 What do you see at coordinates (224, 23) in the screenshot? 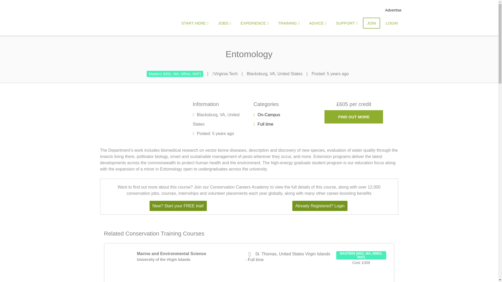
I see `JOBS` at bounding box center [224, 23].